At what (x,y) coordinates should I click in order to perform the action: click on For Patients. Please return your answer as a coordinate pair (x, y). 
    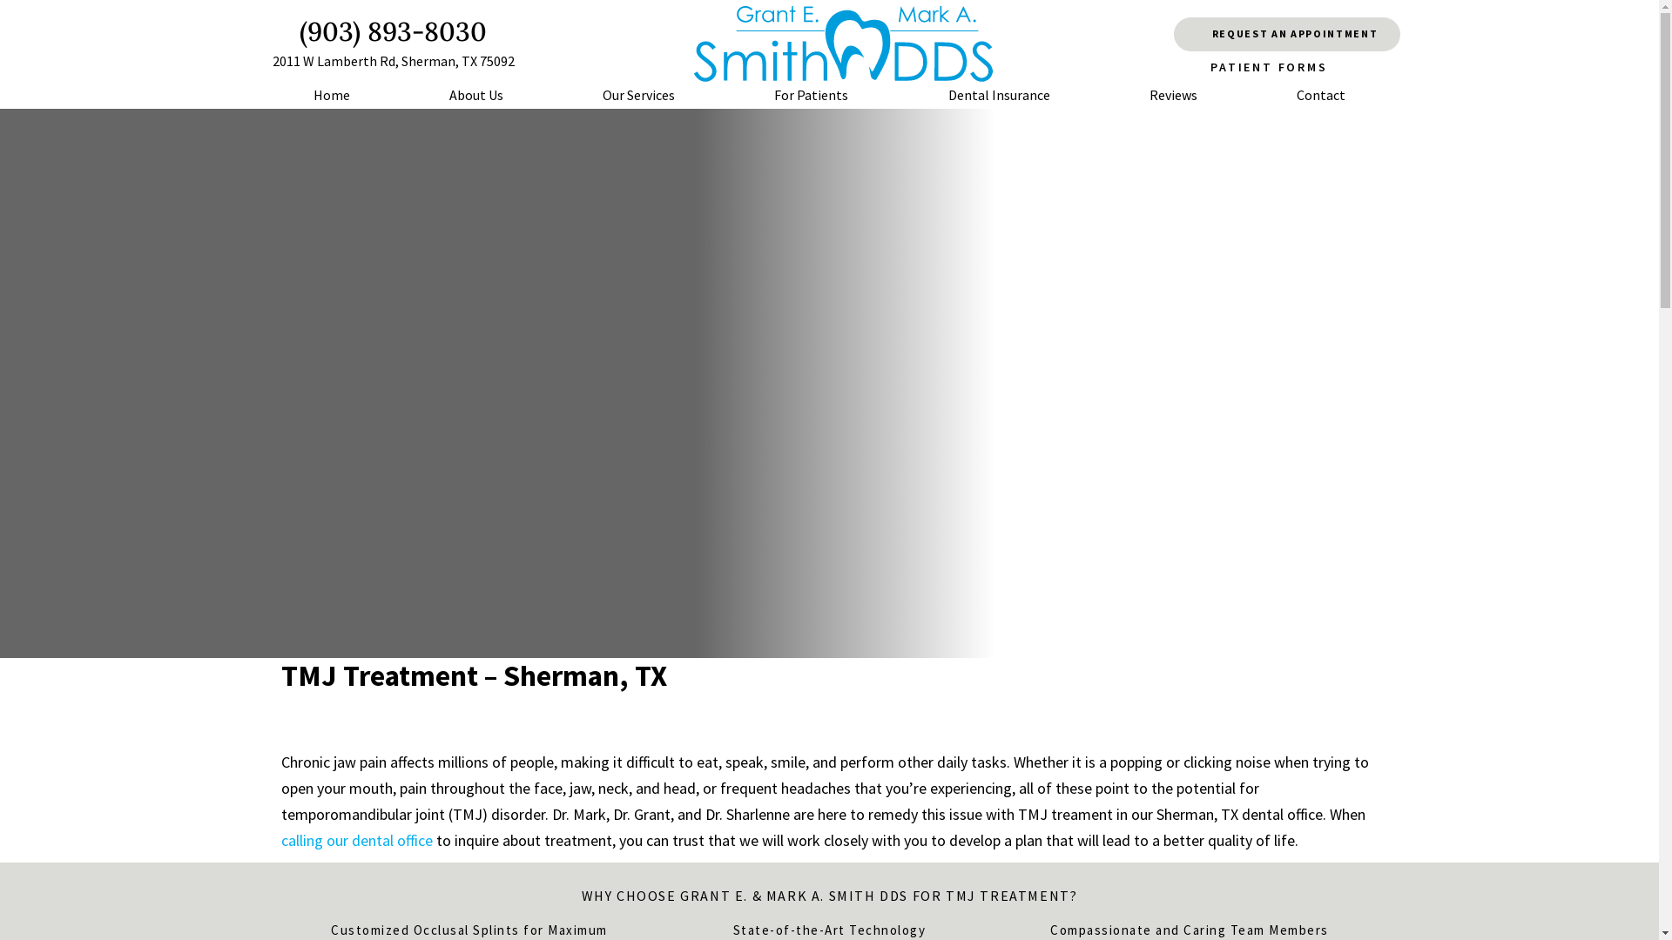
    Looking at the image, I should click on (812, 96).